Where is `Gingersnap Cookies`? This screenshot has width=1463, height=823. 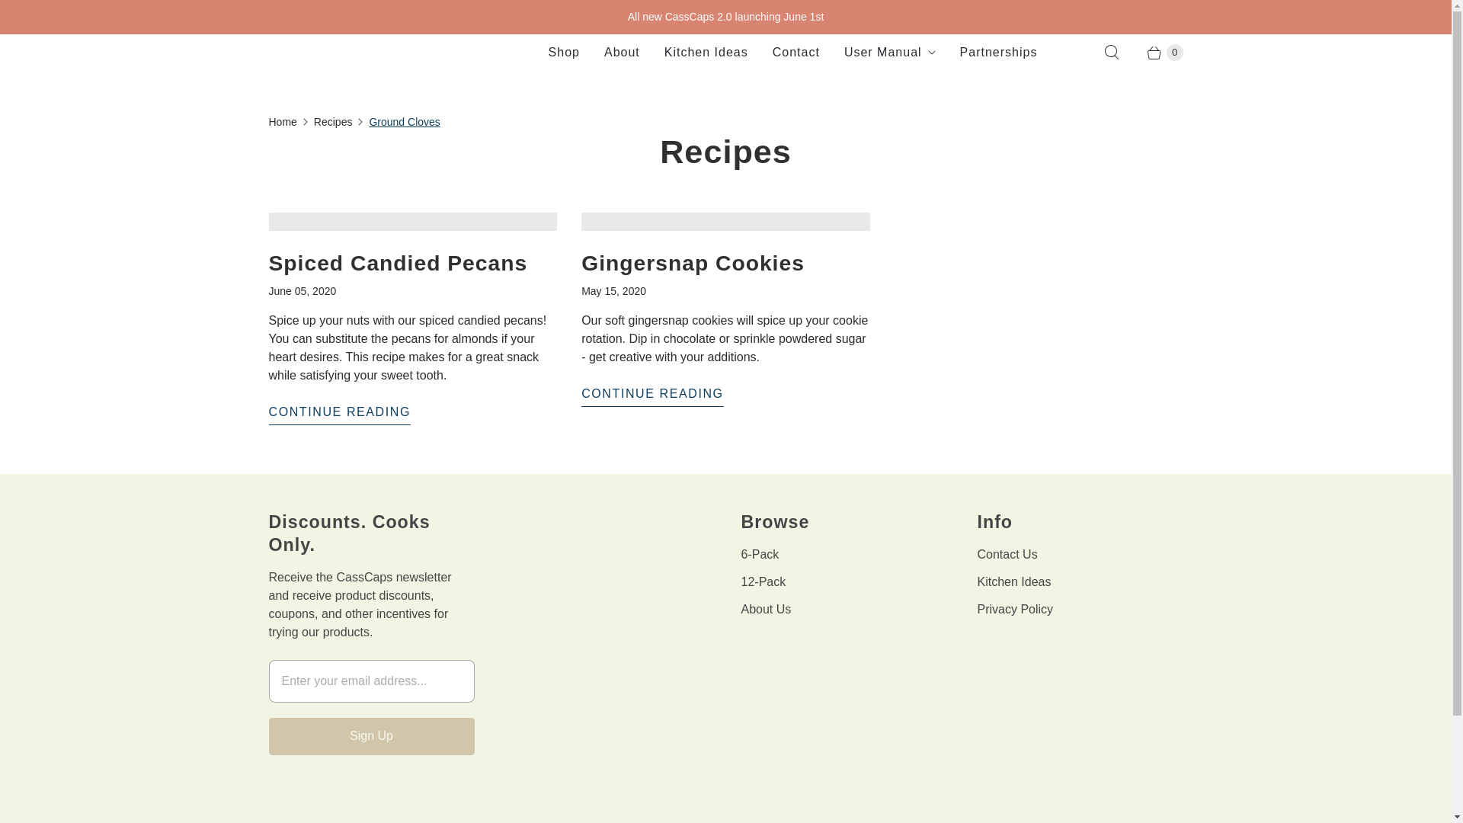
Gingersnap Cookies is located at coordinates (693, 262).